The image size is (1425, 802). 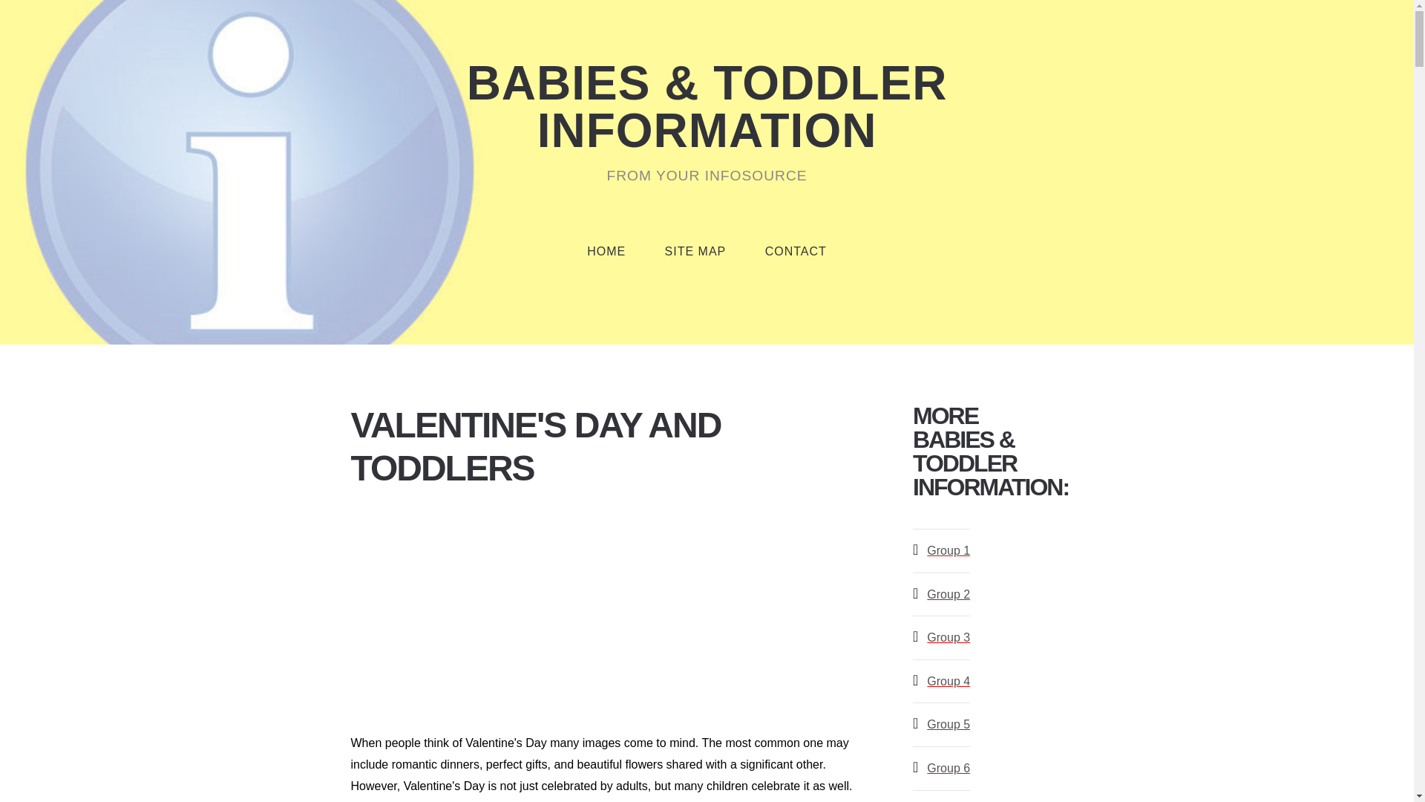 What do you see at coordinates (613, 616) in the screenshot?
I see `Advertisement` at bounding box center [613, 616].